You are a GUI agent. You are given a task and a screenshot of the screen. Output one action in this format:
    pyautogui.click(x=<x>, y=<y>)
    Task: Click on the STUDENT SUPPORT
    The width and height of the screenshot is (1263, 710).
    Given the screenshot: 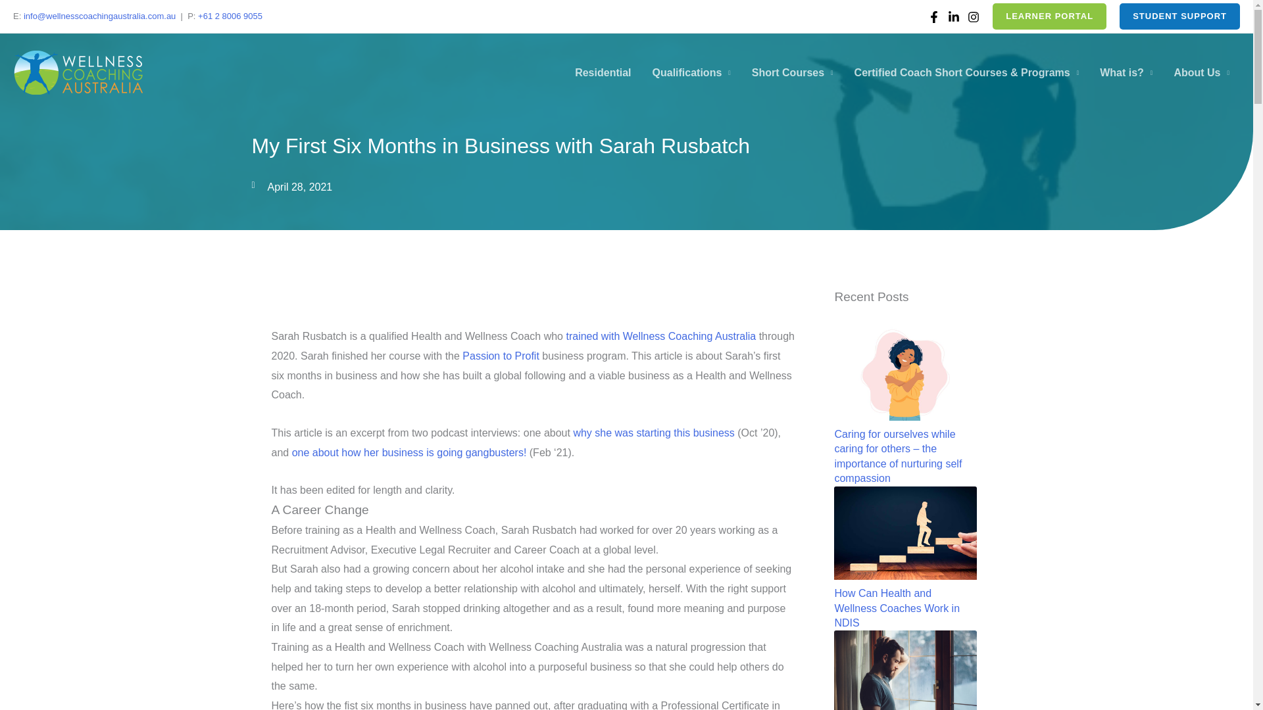 What is the action you would take?
    pyautogui.click(x=1179, y=16)
    